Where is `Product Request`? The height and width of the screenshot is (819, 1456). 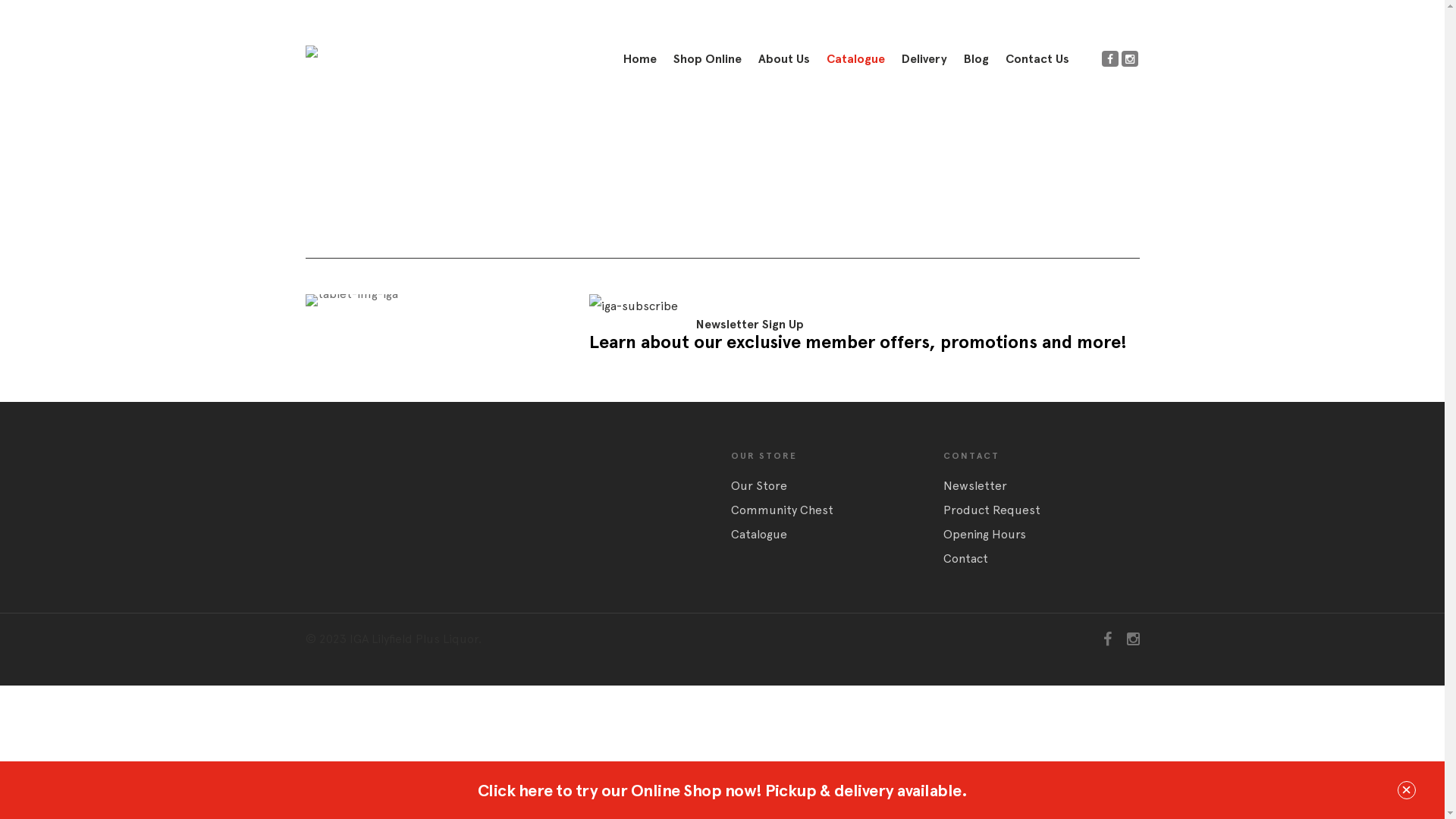 Product Request is located at coordinates (1042, 510).